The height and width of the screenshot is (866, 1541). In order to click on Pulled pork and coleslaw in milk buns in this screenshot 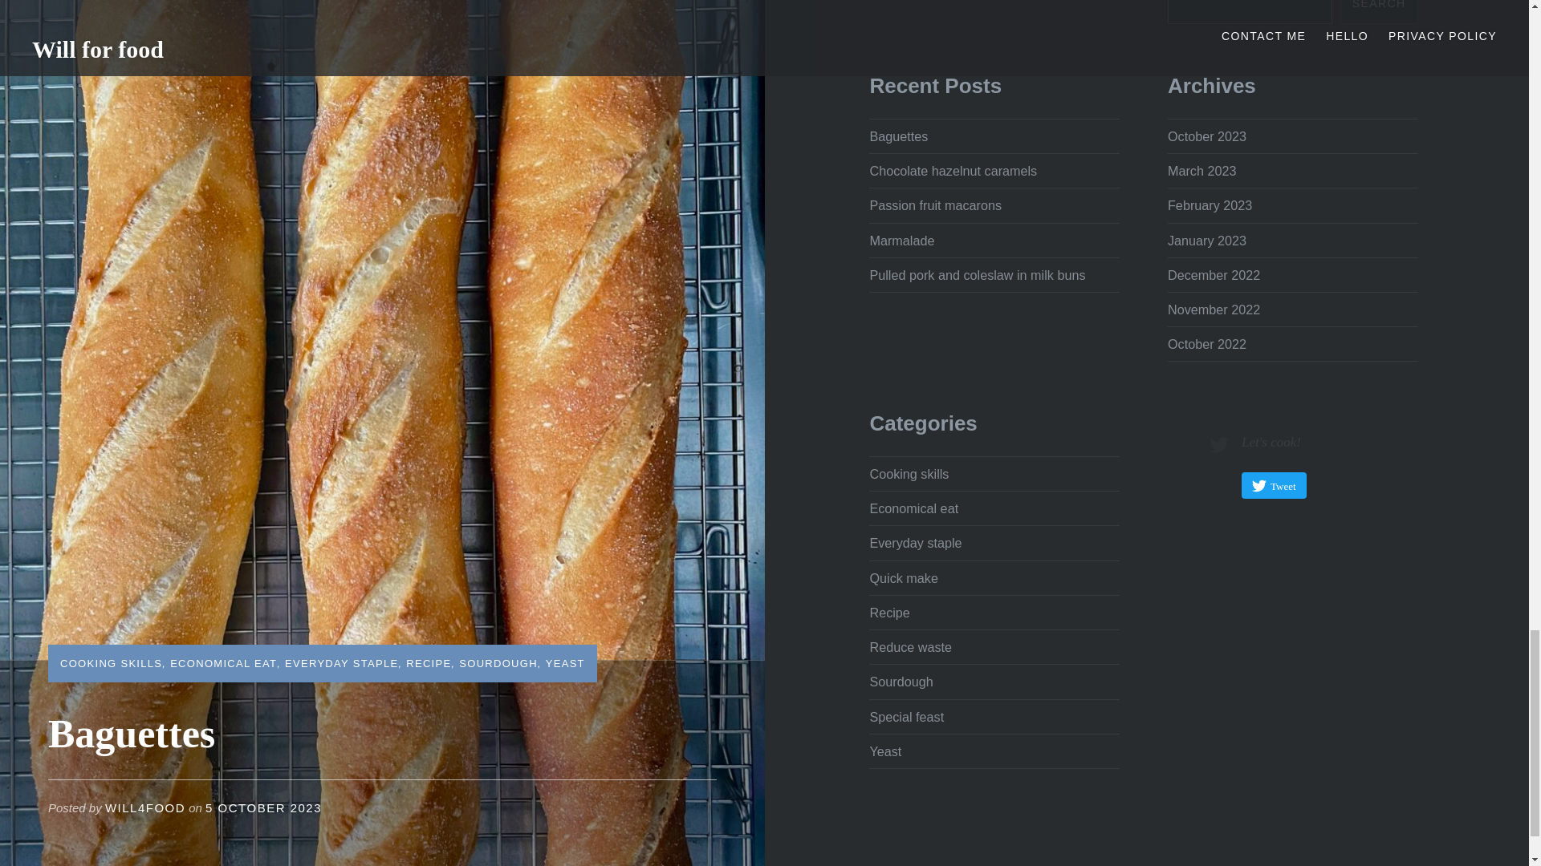, I will do `click(976, 274)`.